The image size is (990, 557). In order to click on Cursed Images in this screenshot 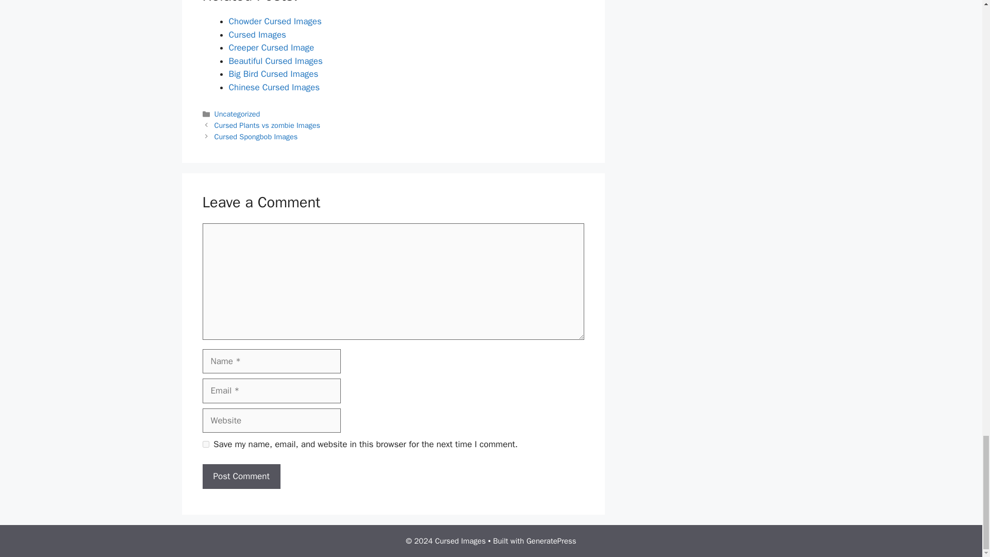, I will do `click(257, 35)`.